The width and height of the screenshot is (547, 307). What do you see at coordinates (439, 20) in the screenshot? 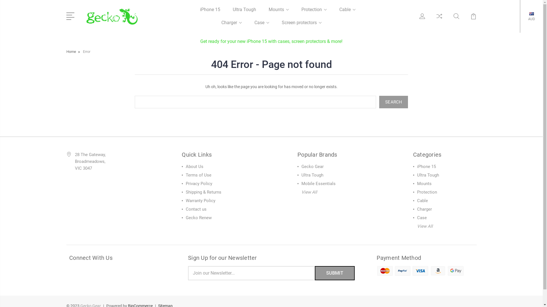
I see `Compare` at bounding box center [439, 20].